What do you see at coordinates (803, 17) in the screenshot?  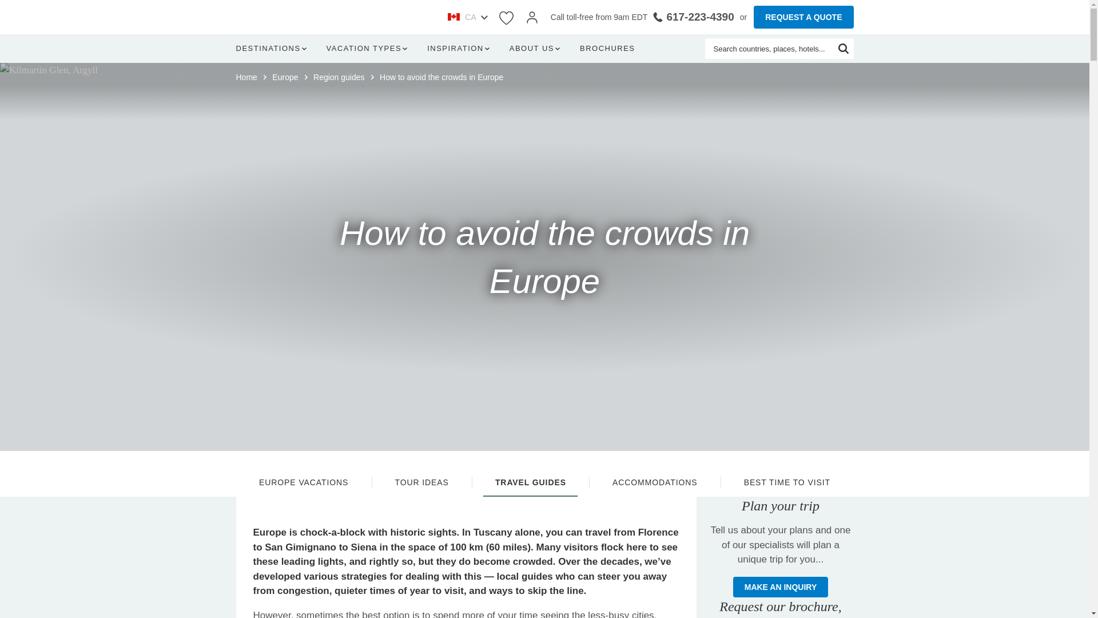 I see `REQUEST A QUOTE` at bounding box center [803, 17].